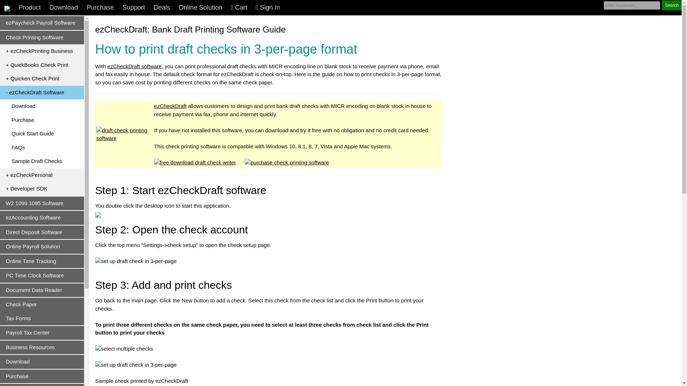  Describe the element at coordinates (64, 8) in the screenshot. I see `Download` at that location.